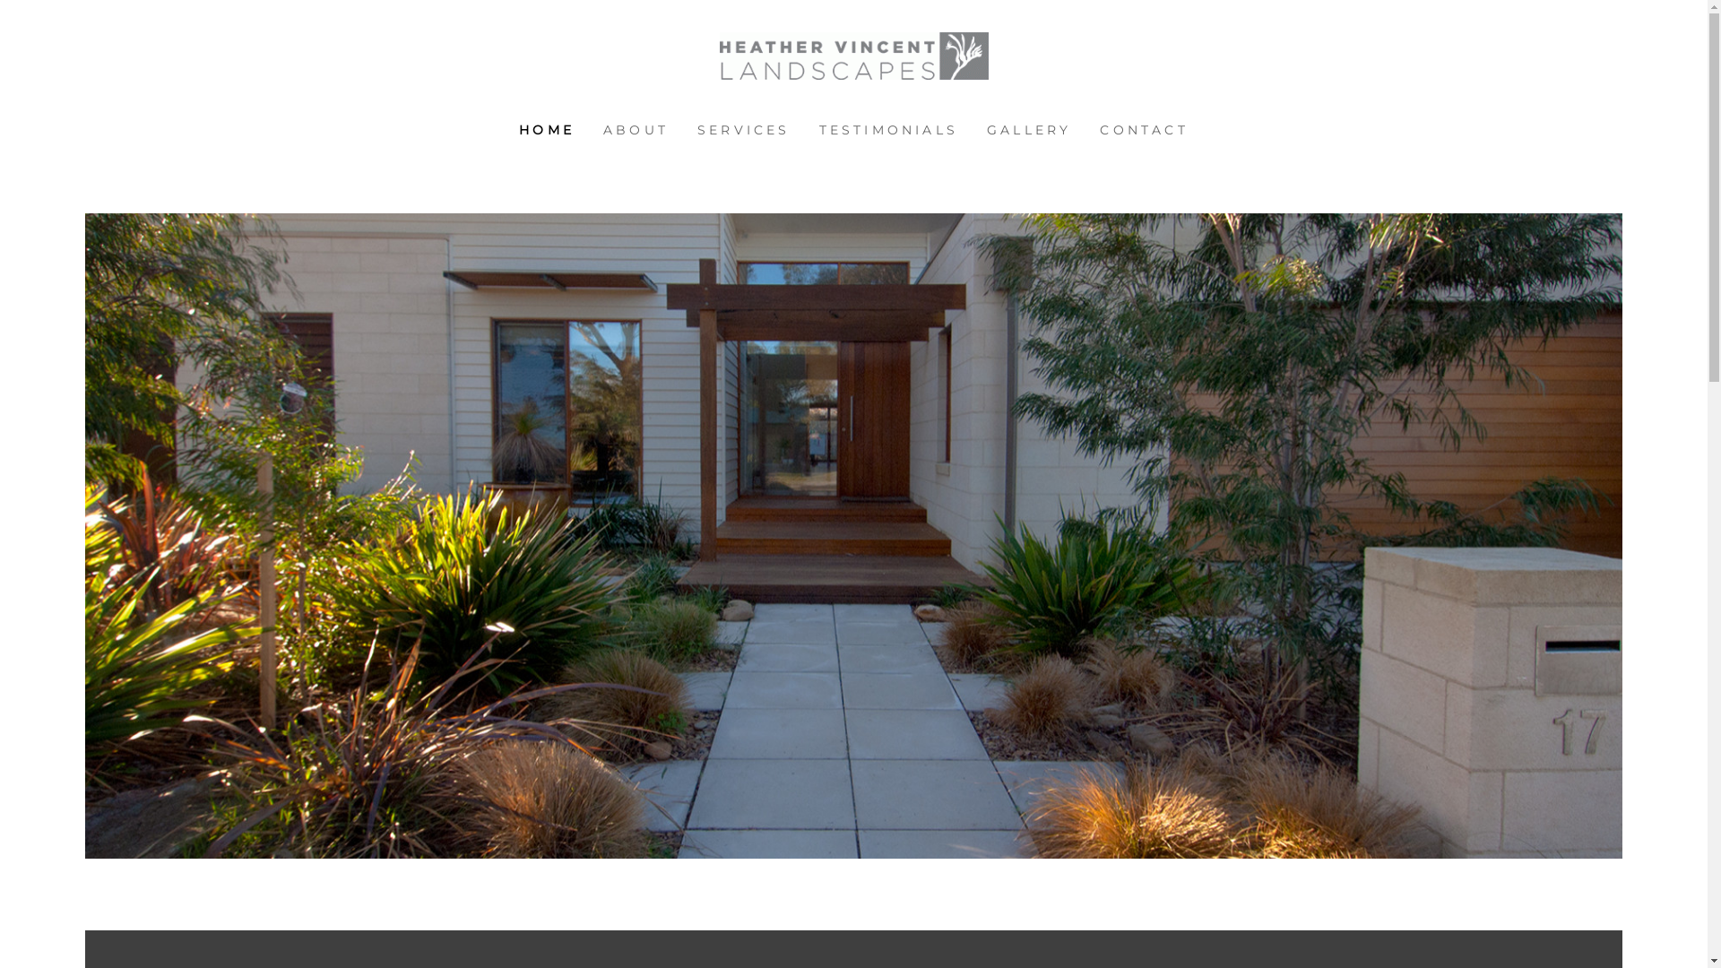 Image resolution: width=1721 pixels, height=968 pixels. Describe the element at coordinates (1029, 131) in the screenshot. I see `GALLERY` at that location.